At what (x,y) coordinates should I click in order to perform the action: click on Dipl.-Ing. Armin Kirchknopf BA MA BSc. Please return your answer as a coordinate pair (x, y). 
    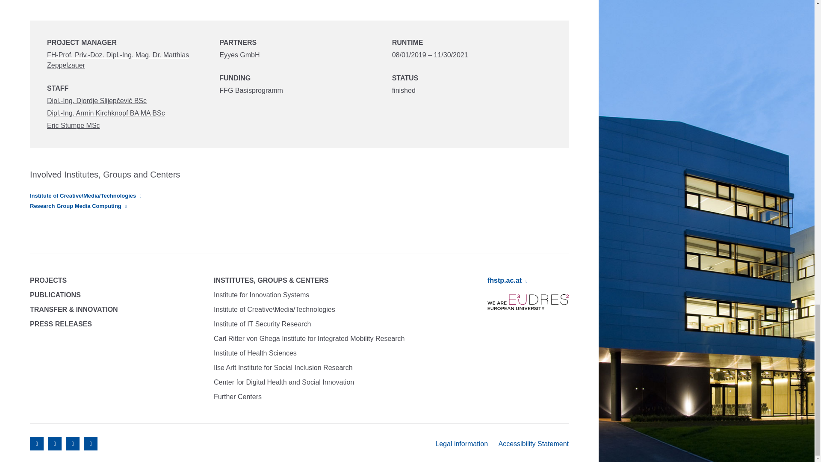
    Looking at the image, I should click on (106, 113).